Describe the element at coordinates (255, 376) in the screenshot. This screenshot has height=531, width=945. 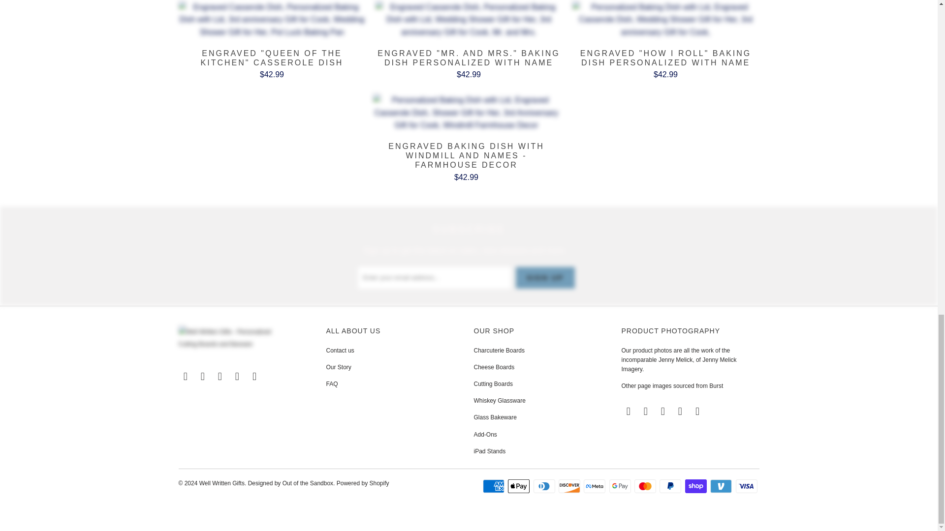
I see `Email Well Written Gifts` at that location.